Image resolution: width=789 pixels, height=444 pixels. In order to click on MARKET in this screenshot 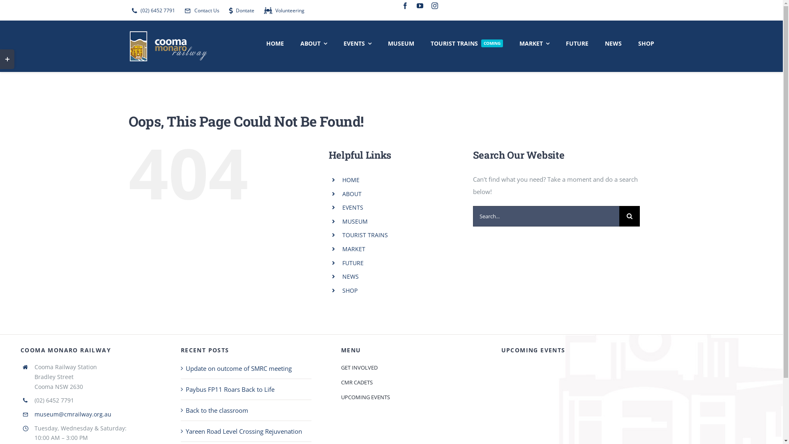, I will do `click(534, 42)`.